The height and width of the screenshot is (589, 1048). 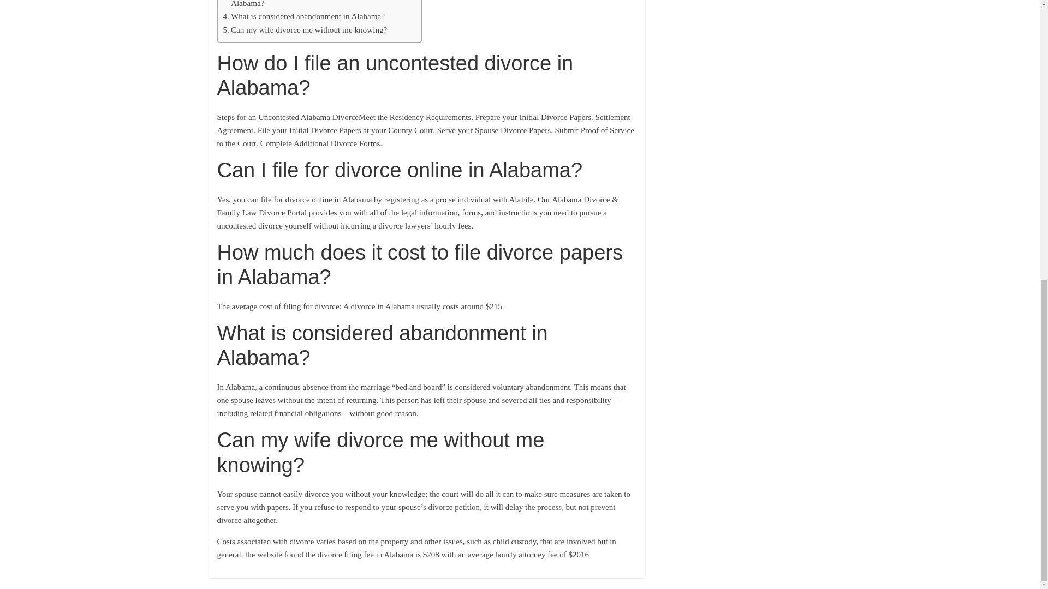 What do you see at coordinates (305, 29) in the screenshot?
I see `Can my wife divorce me without me knowing?` at bounding box center [305, 29].